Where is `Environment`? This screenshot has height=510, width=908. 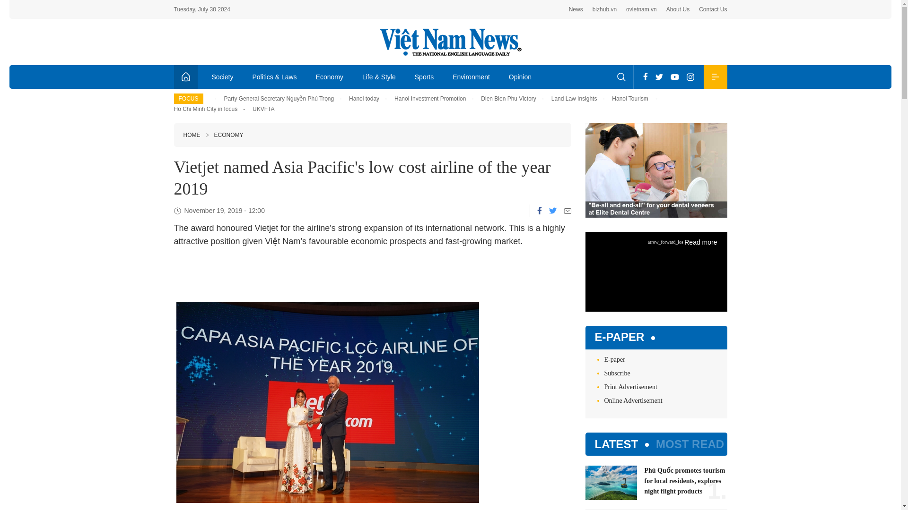
Environment is located at coordinates (471, 76).